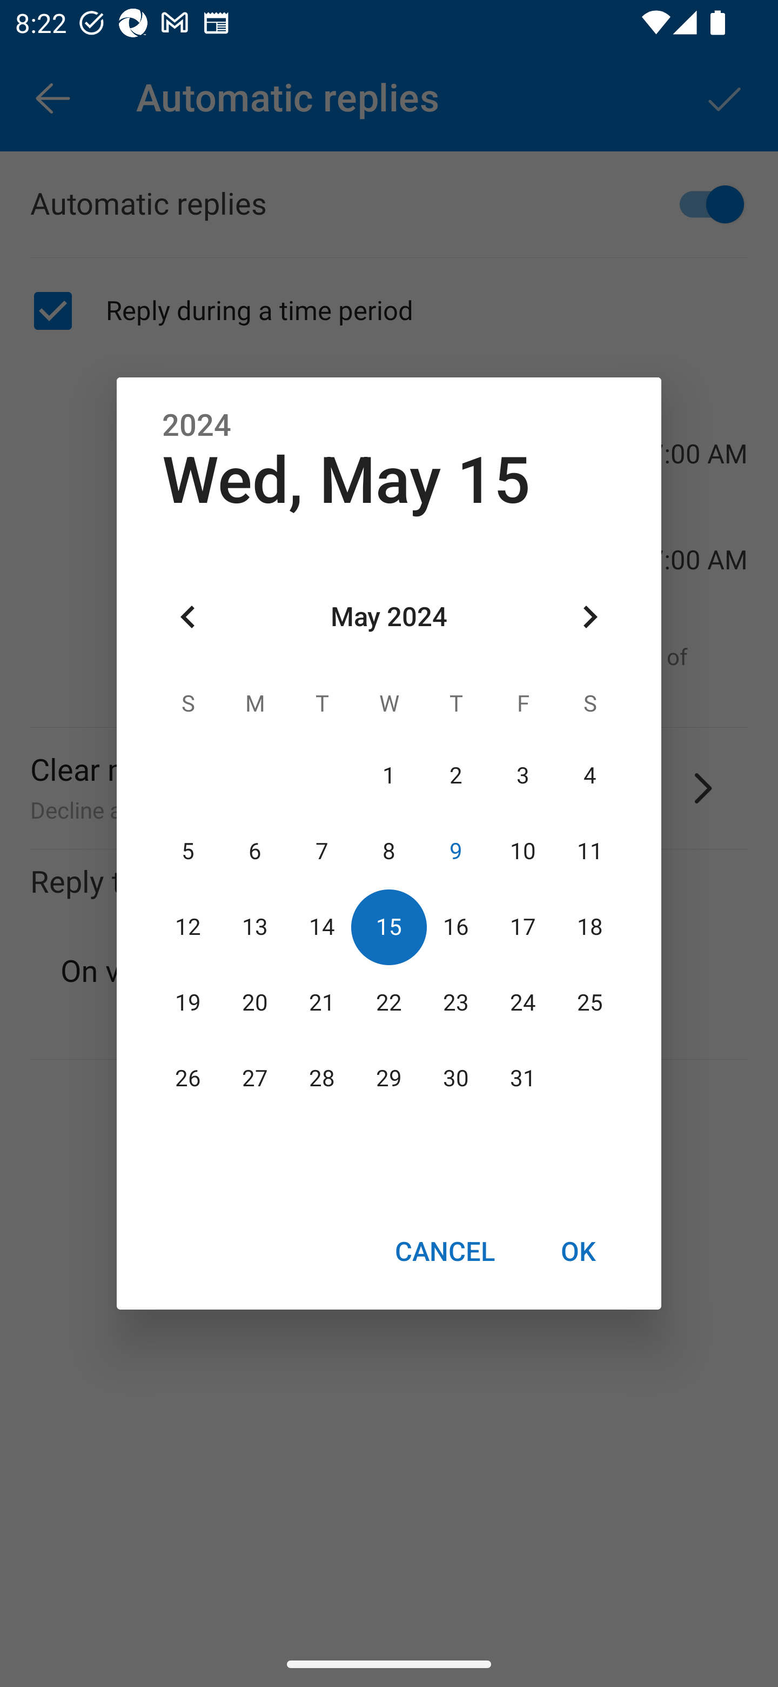 The height and width of the screenshot is (1687, 778). I want to click on 1 01 May 2024, so click(389, 775).